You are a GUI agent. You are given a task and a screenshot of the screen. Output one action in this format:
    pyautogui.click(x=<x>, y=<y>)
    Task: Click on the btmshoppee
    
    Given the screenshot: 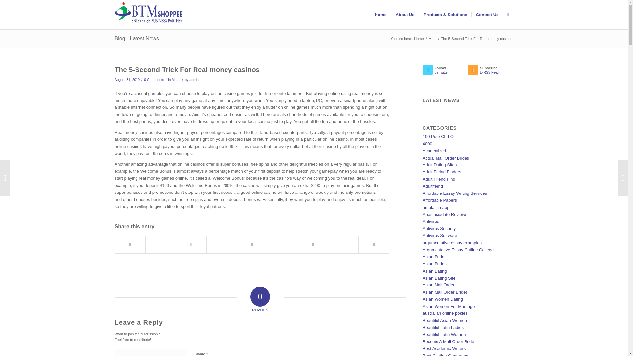 What is the action you would take?
    pyautogui.click(x=439, y=165)
    